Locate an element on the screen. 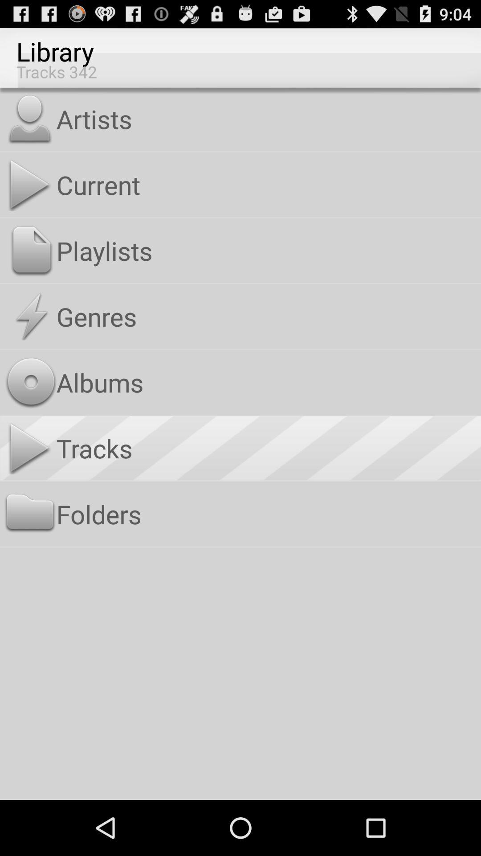 This screenshot has width=481, height=856. jump to the playlists is located at coordinates (266, 251).